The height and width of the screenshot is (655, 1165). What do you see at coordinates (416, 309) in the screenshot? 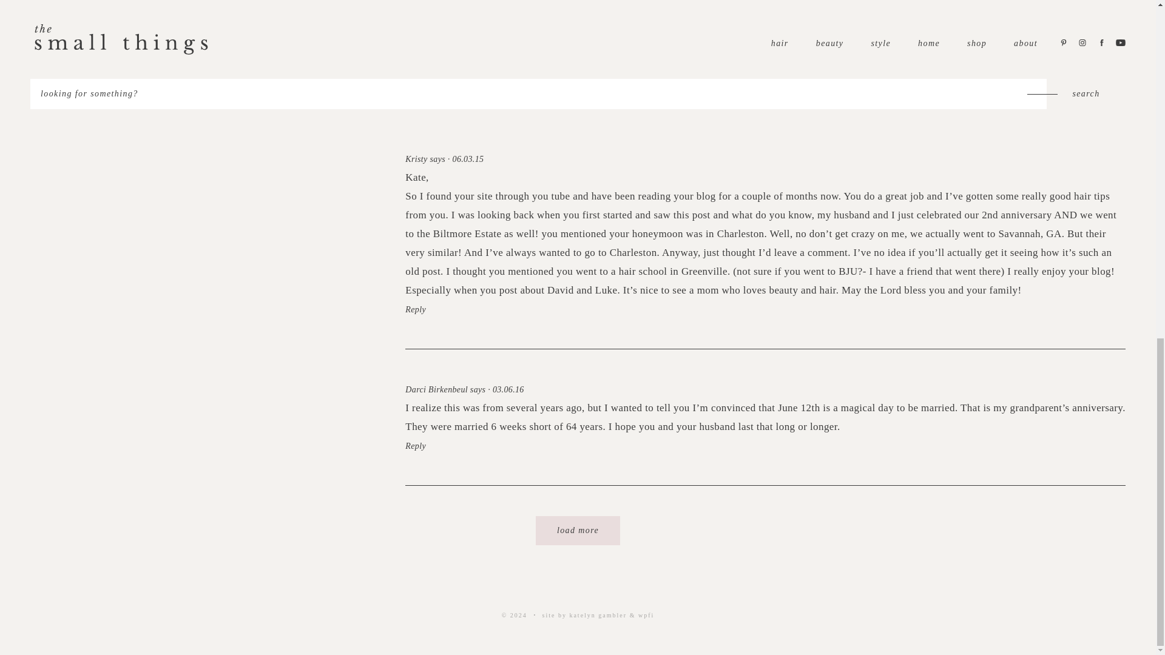
I see `Reply` at bounding box center [416, 309].